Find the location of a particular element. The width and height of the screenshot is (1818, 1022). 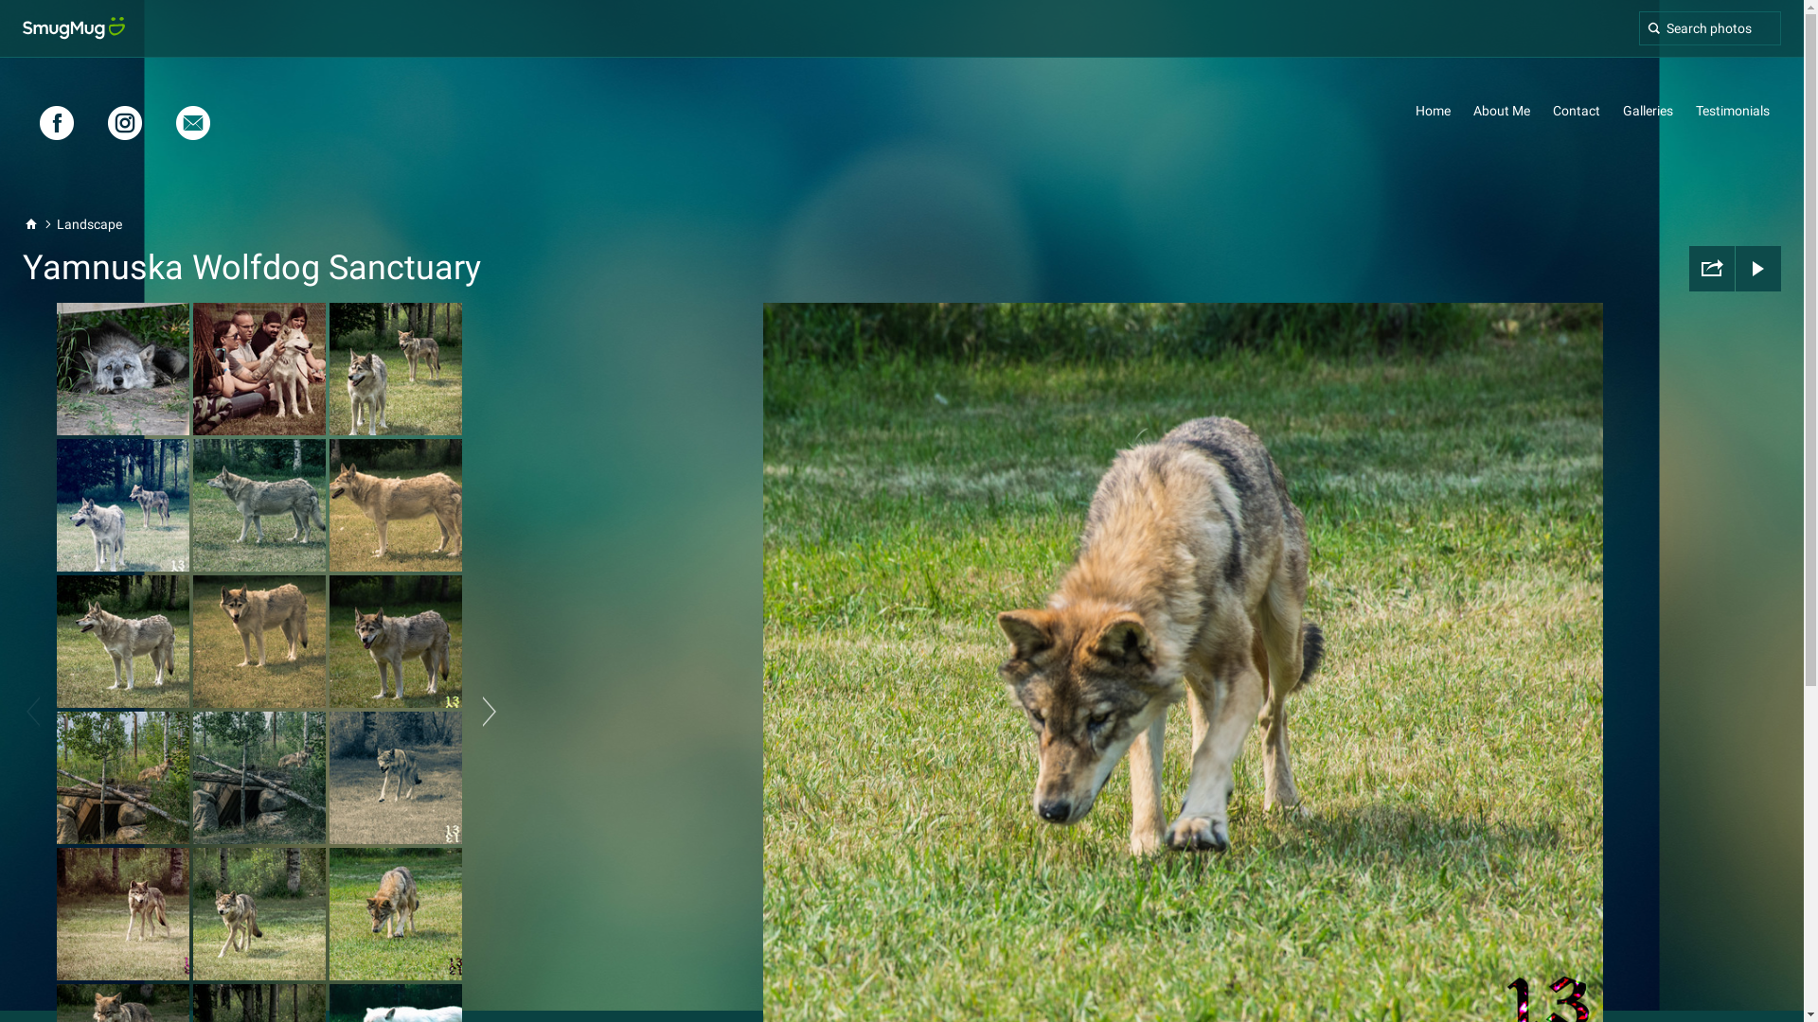

Home is located at coordinates (1434, 111).